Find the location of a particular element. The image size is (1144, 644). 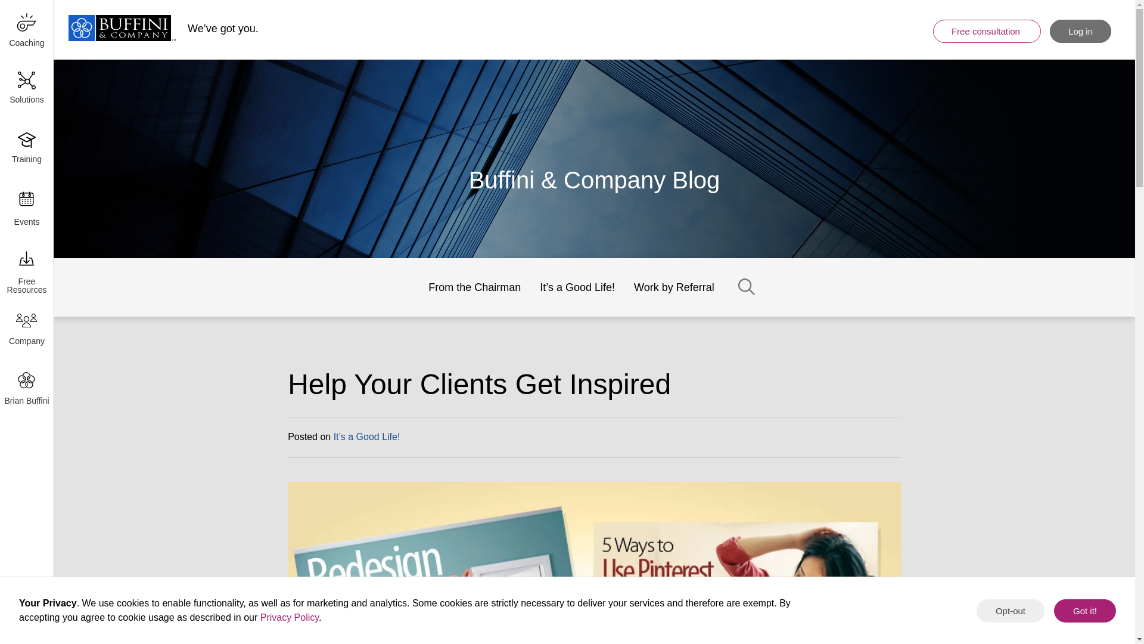

Log in is located at coordinates (1080, 31).